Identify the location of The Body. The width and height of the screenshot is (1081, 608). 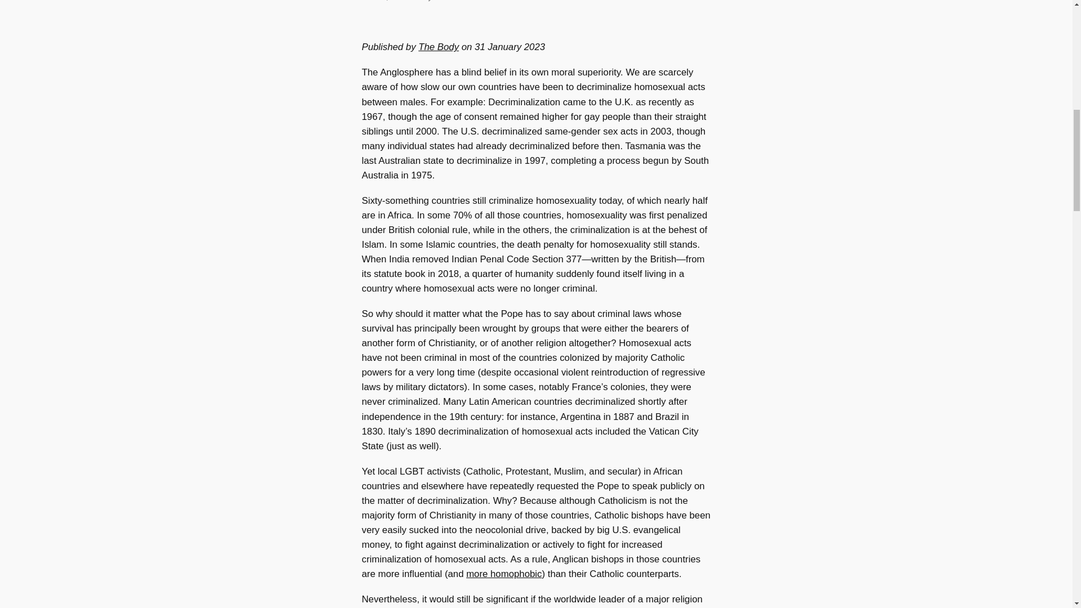
(438, 47).